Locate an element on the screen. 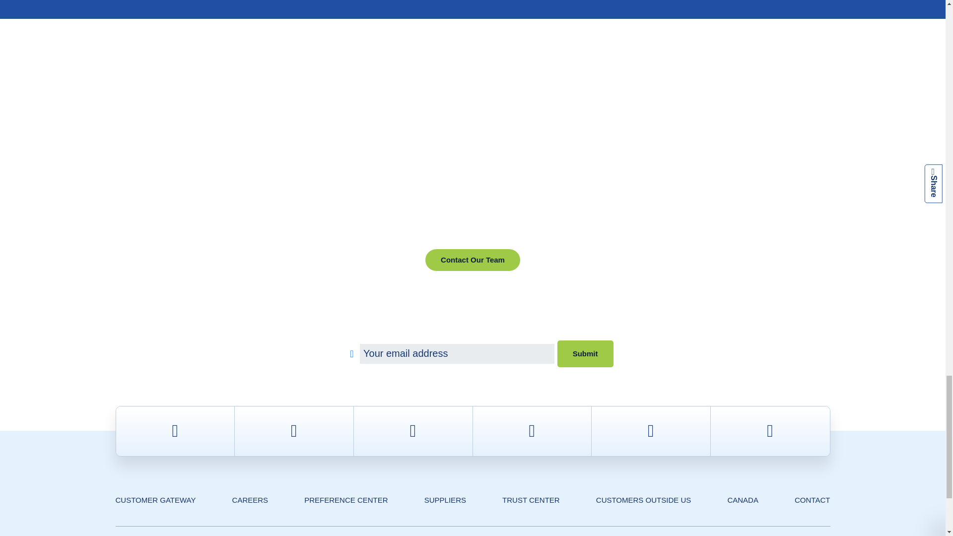  Suppliers is located at coordinates (445, 500).